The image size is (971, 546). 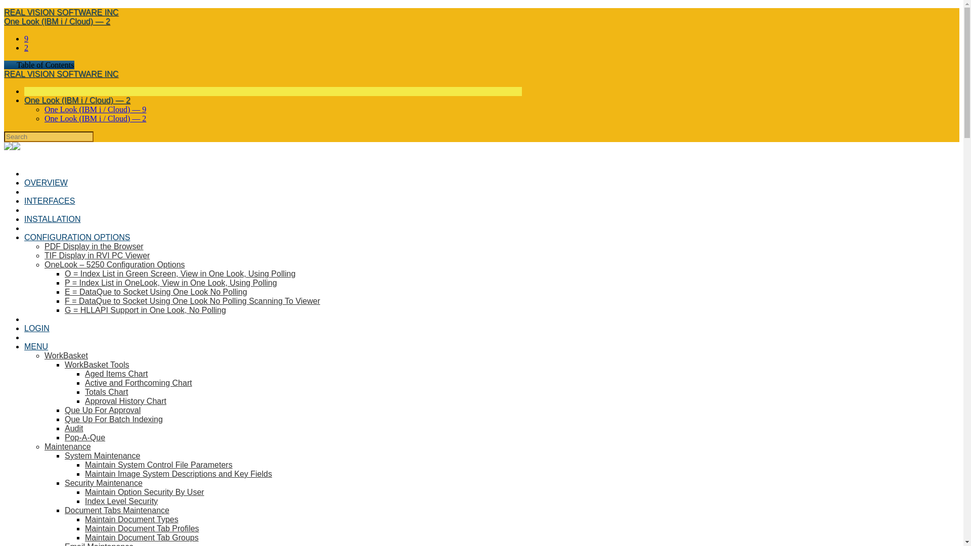 What do you see at coordinates (116, 374) in the screenshot?
I see `Aged Items Chart` at bounding box center [116, 374].